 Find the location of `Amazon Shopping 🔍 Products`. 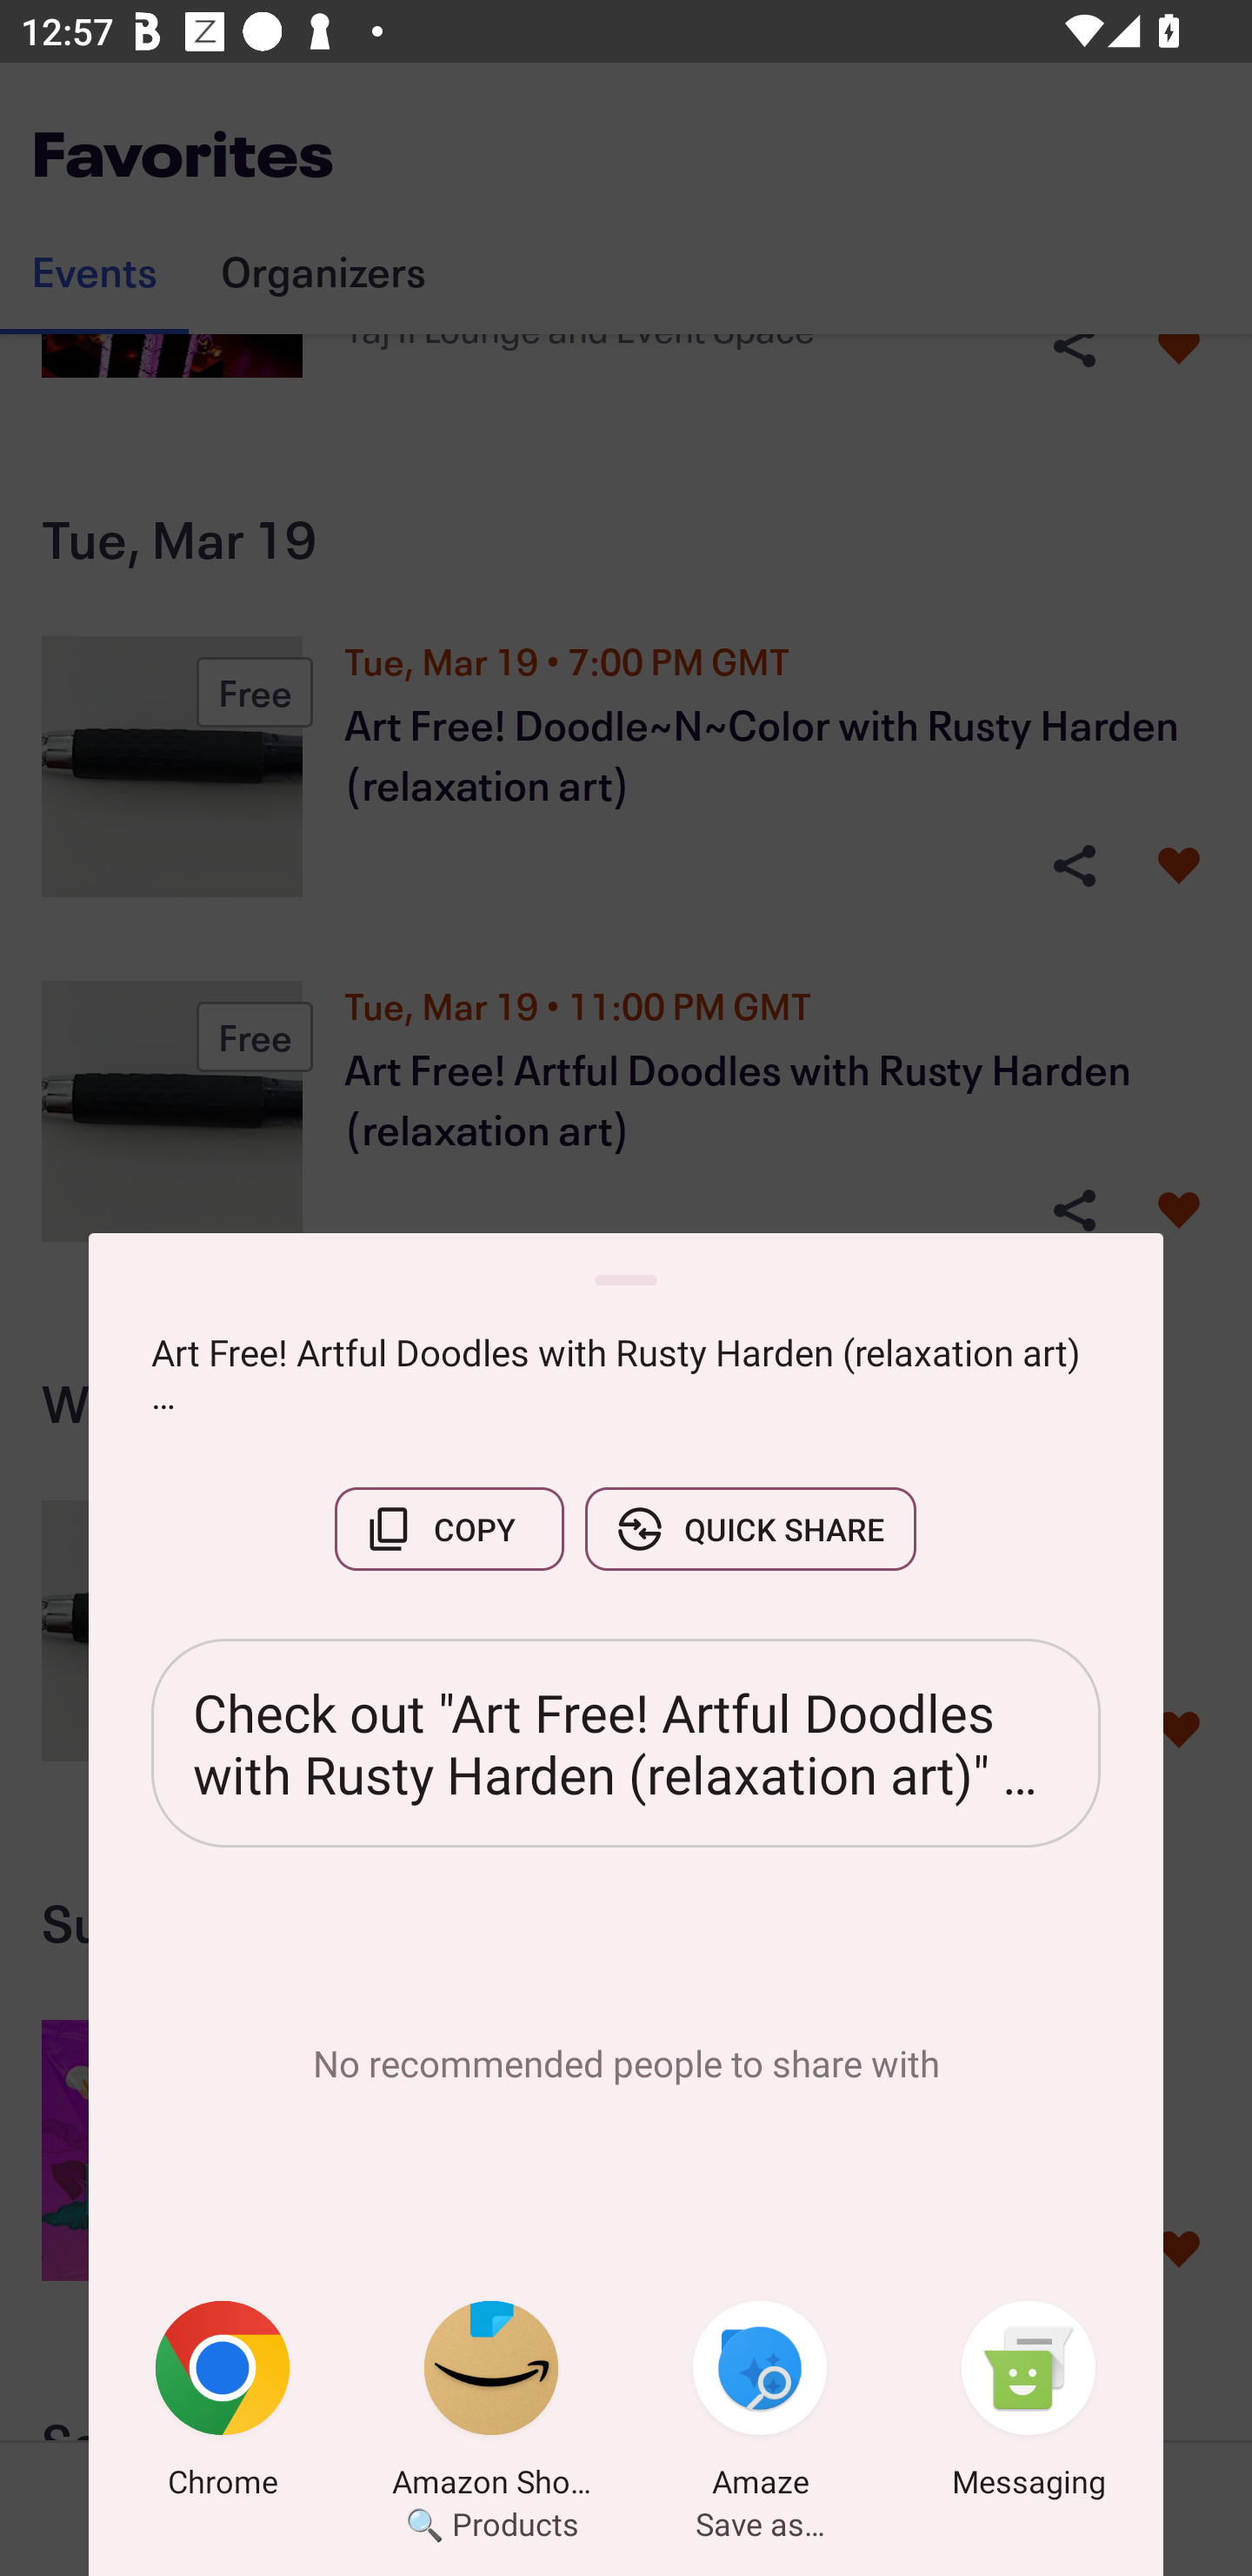

Amazon Shopping 🔍 Products is located at coordinates (491, 2405).